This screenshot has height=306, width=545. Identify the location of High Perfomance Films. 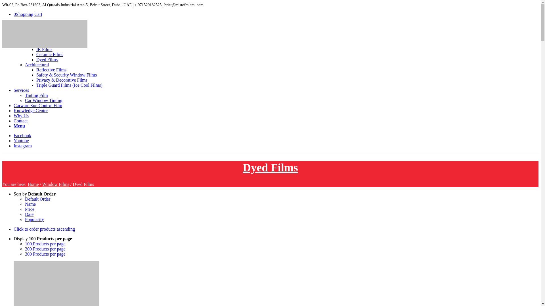
(58, 44).